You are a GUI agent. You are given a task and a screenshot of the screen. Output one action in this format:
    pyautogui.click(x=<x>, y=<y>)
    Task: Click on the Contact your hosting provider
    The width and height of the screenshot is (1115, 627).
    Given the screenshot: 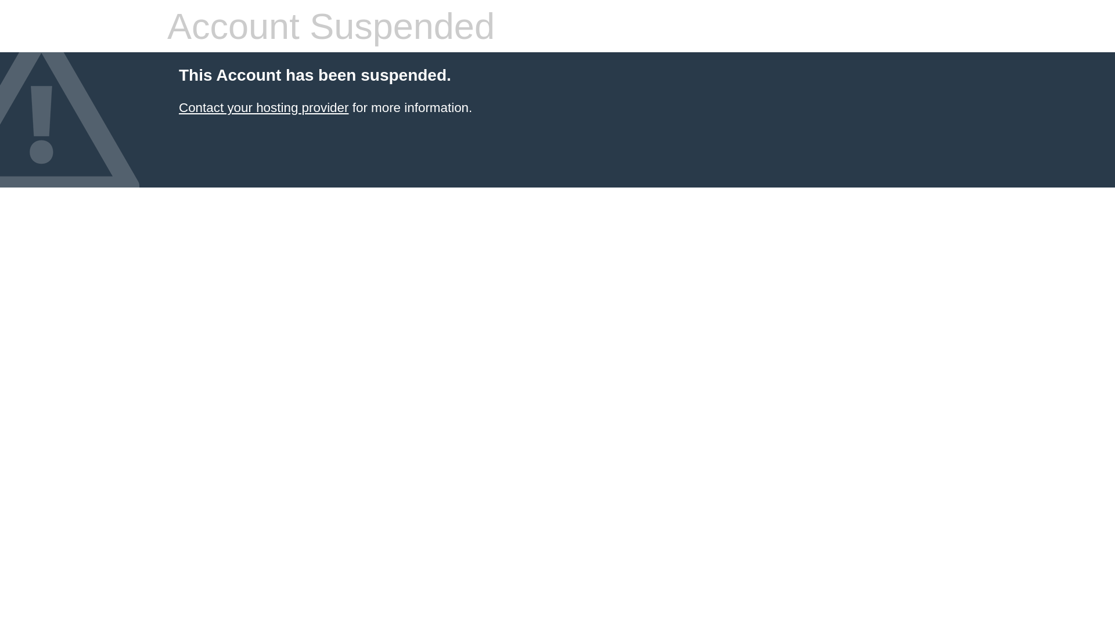 What is the action you would take?
    pyautogui.click(x=264, y=108)
    